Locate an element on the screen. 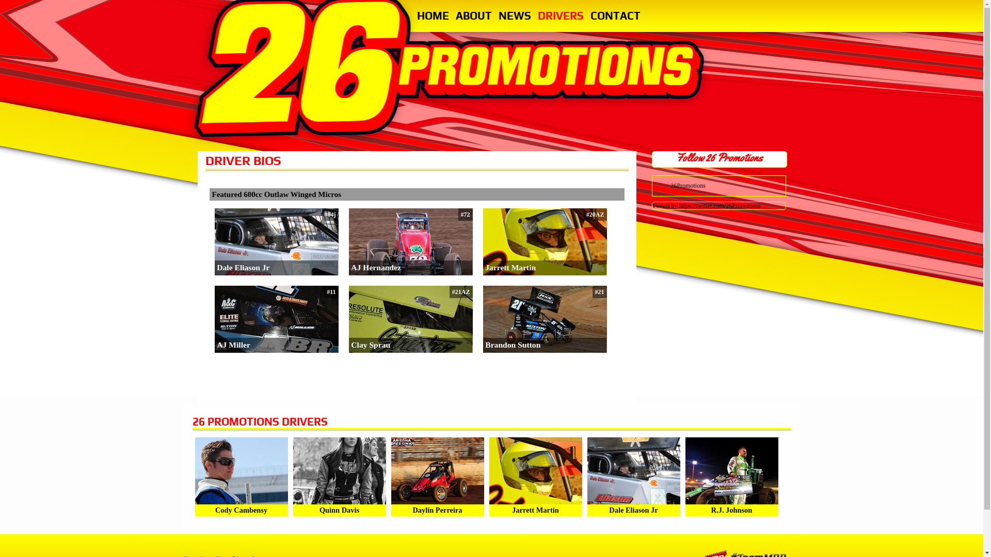 Image resolution: width=991 pixels, height=557 pixels. Cody Cambensy is located at coordinates (242, 510).